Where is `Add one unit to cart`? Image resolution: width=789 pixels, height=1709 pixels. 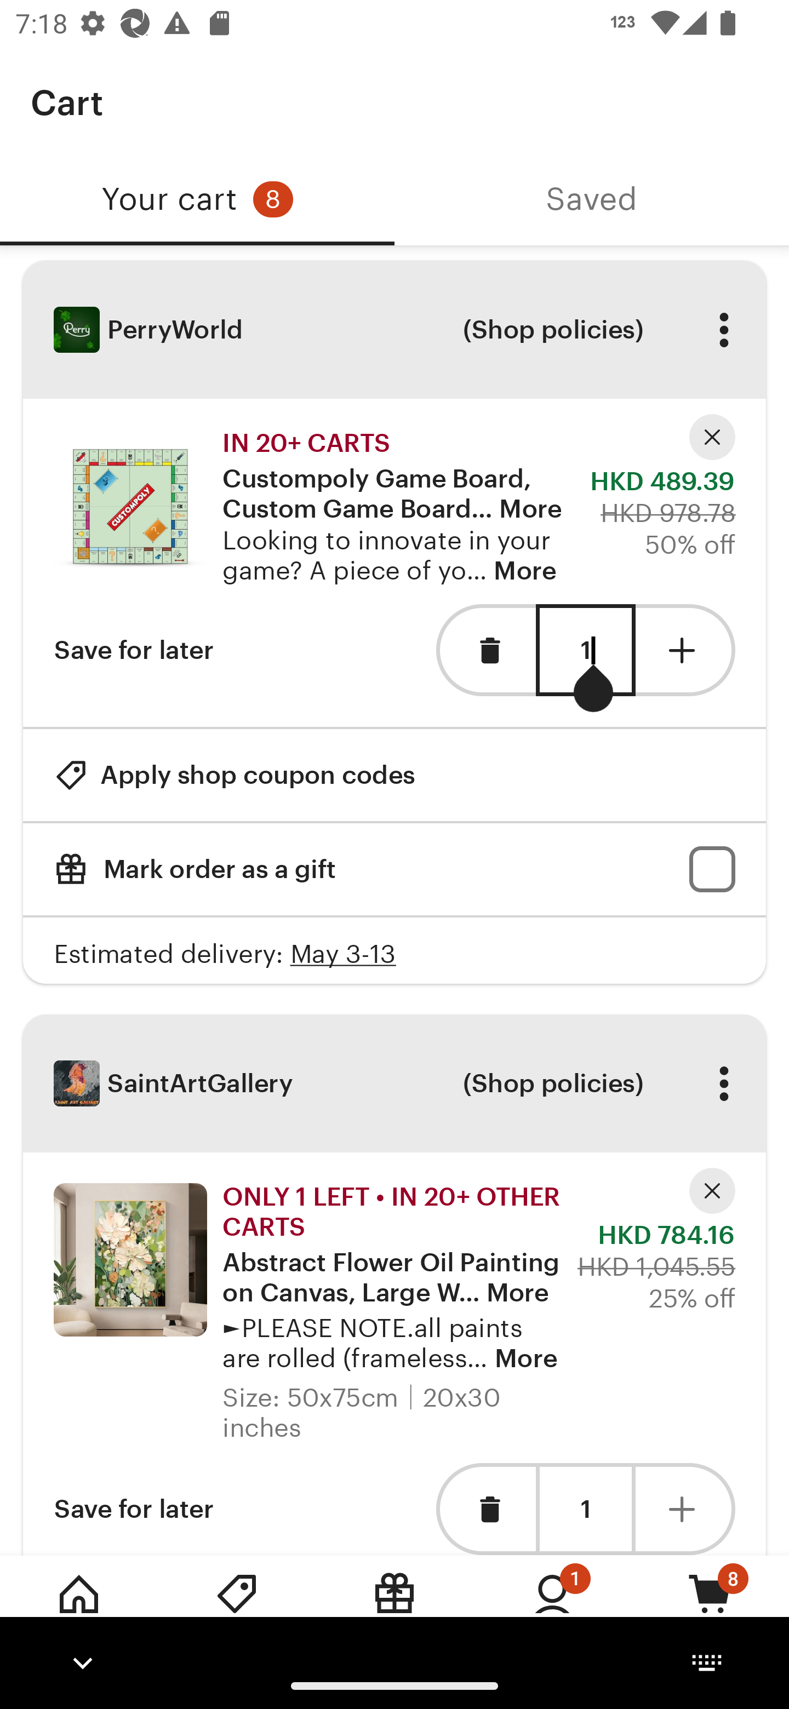
Add one unit to cart is located at coordinates (685, 1509).